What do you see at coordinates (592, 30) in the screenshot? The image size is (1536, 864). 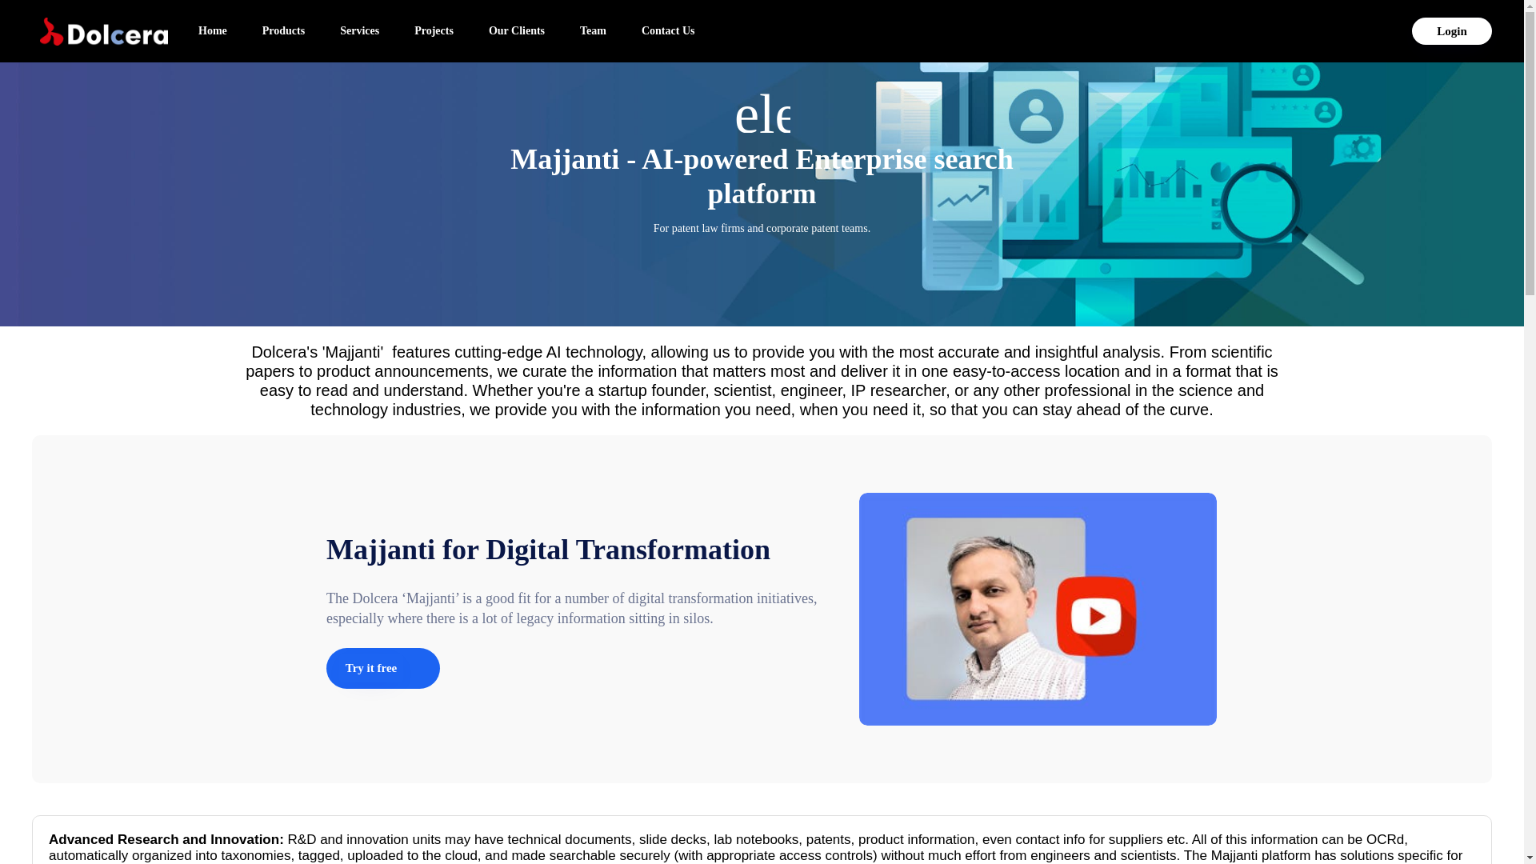 I see `Team` at bounding box center [592, 30].